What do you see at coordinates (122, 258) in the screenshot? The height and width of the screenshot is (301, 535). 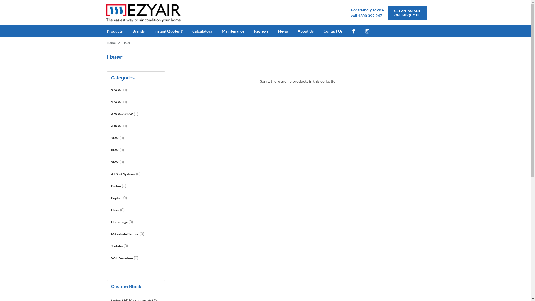 I see `Web Variation` at bounding box center [122, 258].